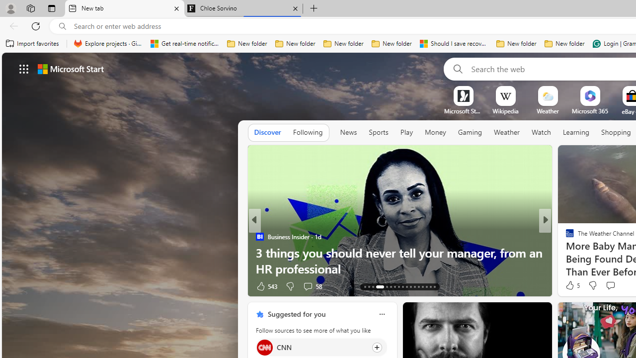  What do you see at coordinates (613, 286) in the screenshot?
I see `View comments 19 Comment` at bounding box center [613, 286].